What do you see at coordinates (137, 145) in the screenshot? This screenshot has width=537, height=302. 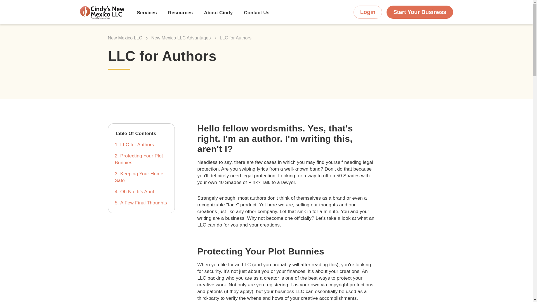 I see `LLC for Authors` at bounding box center [137, 145].